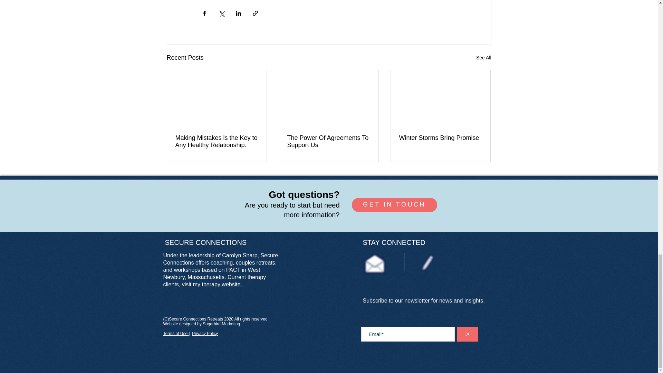 Image resolution: width=663 pixels, height=373 pixels. Describe the element at coordinates (440, 138) in the screenshot. I see `Winter Storms Bring Promise` at that location.